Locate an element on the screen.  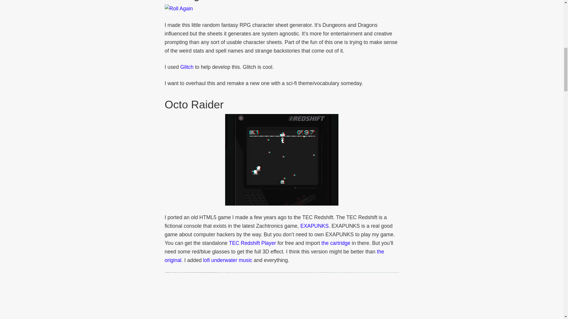
the original is located at coordinates (274, 256).